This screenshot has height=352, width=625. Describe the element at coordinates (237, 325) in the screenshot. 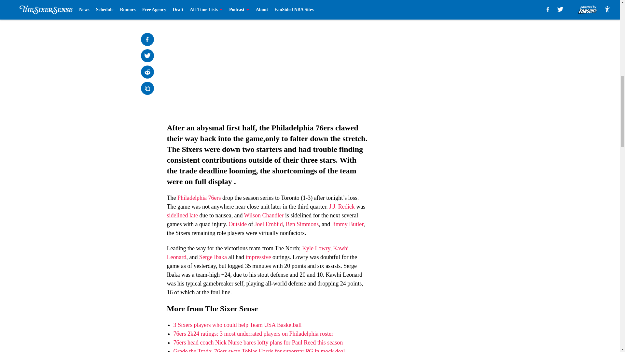

I see `3 Sixers players who could help Team USA Basketball` at that location.